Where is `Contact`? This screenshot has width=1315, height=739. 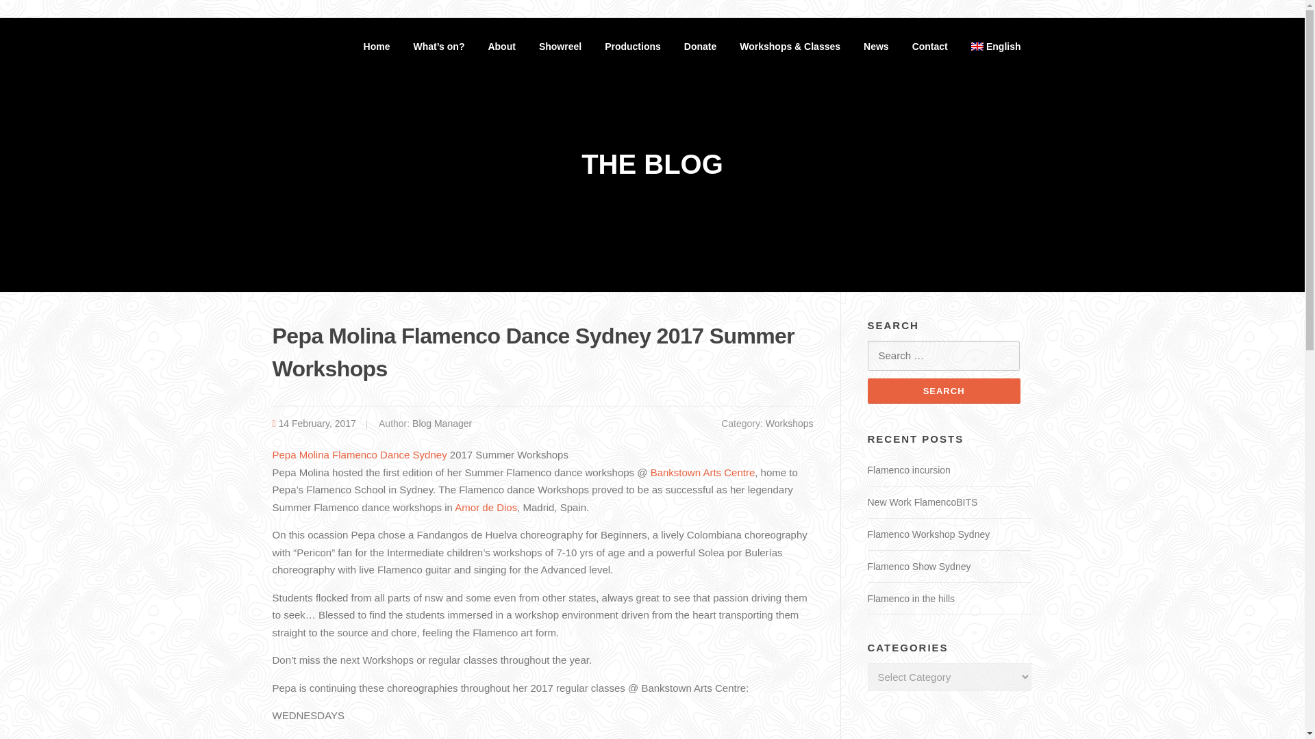 Contact is located at coordinates (930, 47).